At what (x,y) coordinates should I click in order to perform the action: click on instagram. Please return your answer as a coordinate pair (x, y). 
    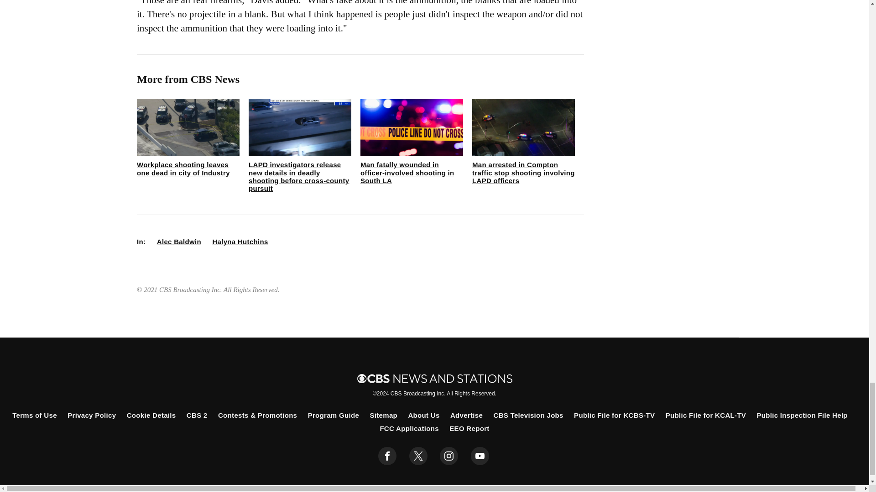
    Looking at the image, I should click on (449, 456).